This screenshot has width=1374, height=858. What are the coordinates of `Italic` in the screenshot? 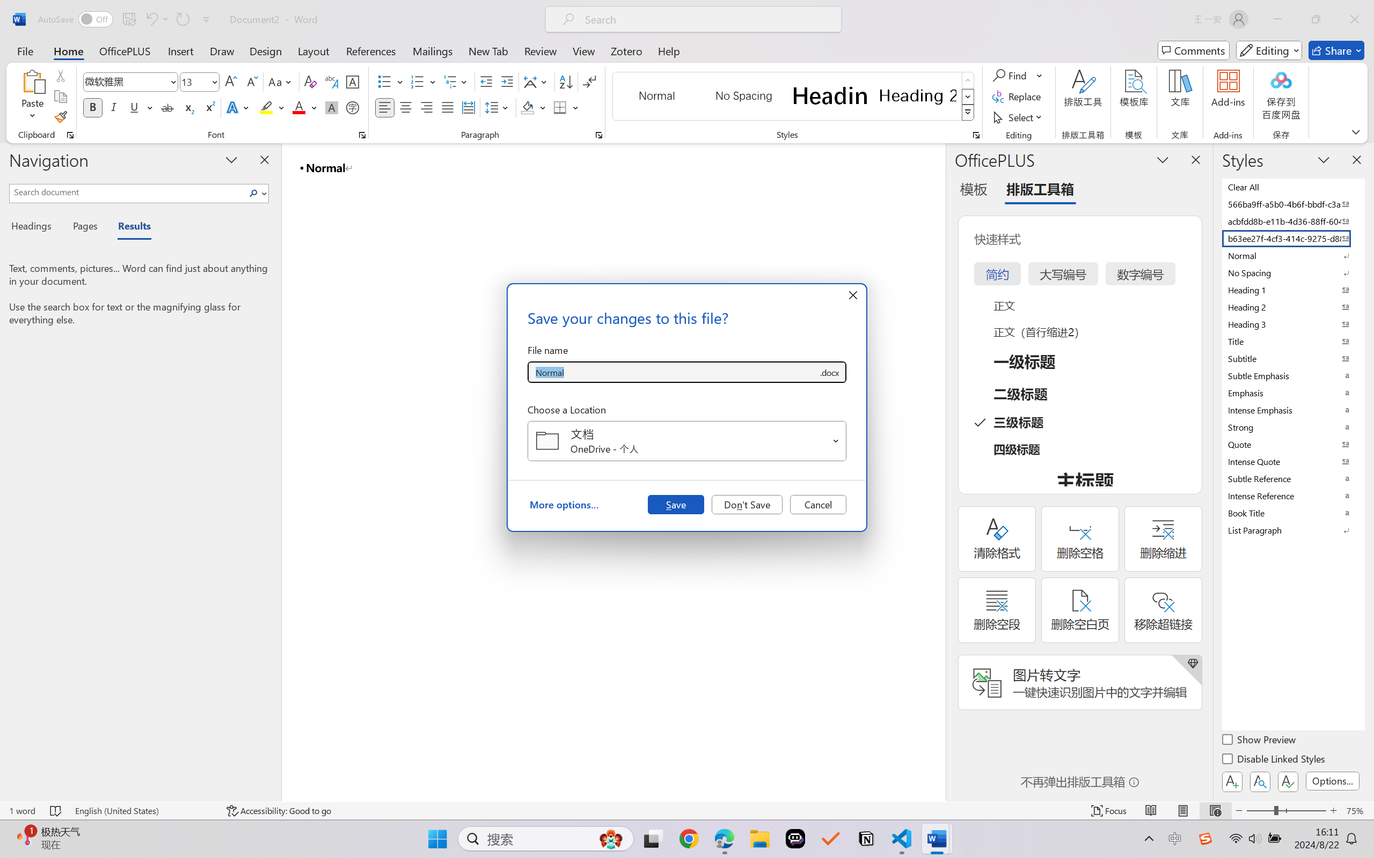 It's located at (114, 107).